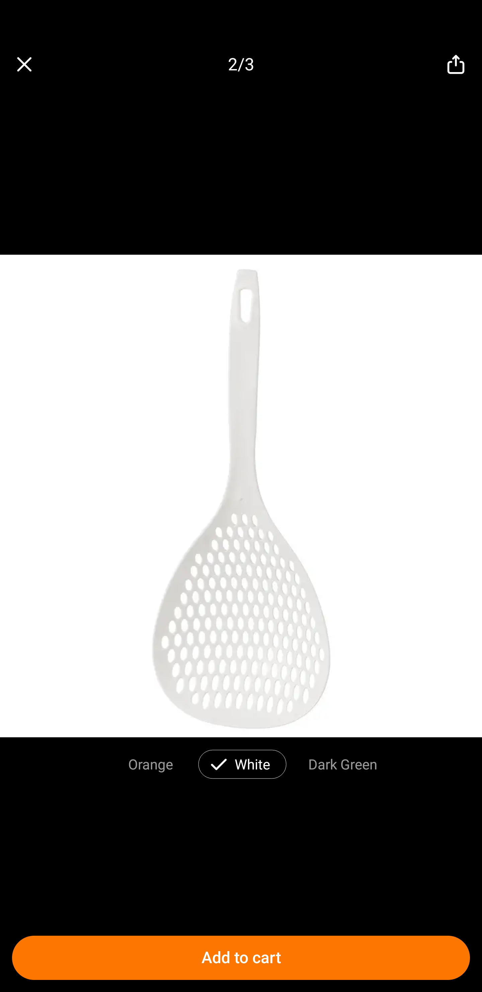  Describe the element at coordinates (241, 958) in the screenshot. I see `Add to cart` at that location.